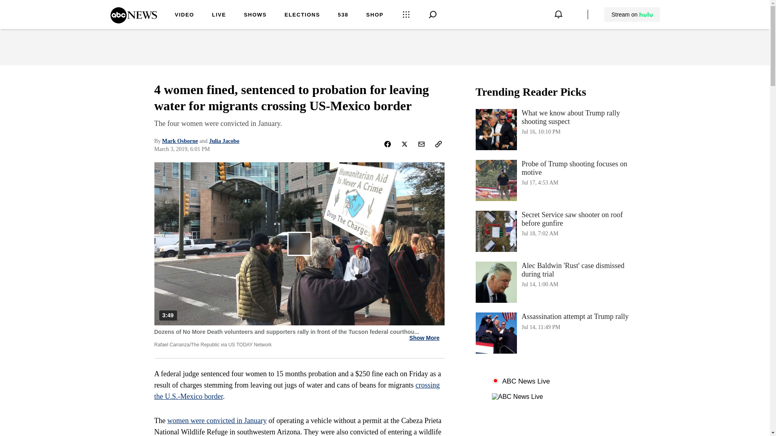 The image size is (776, 436). Describe the element at coordinates (217, 421) in the screenshot. I see `women were convicted in January` at that location.